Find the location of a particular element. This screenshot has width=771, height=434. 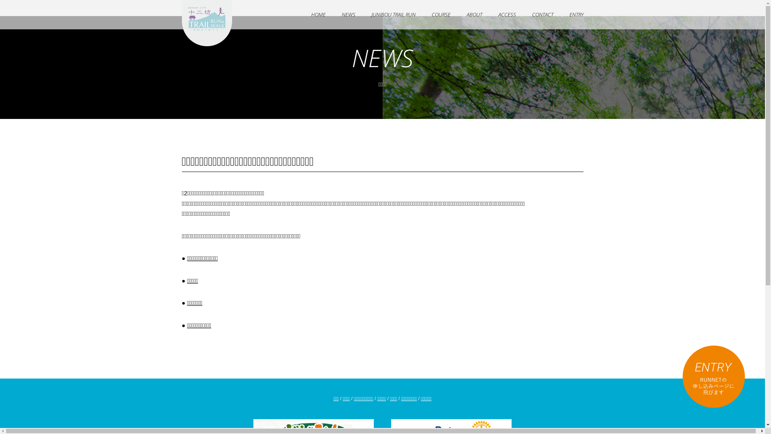

NEWS is located at coordinates (348, 14).